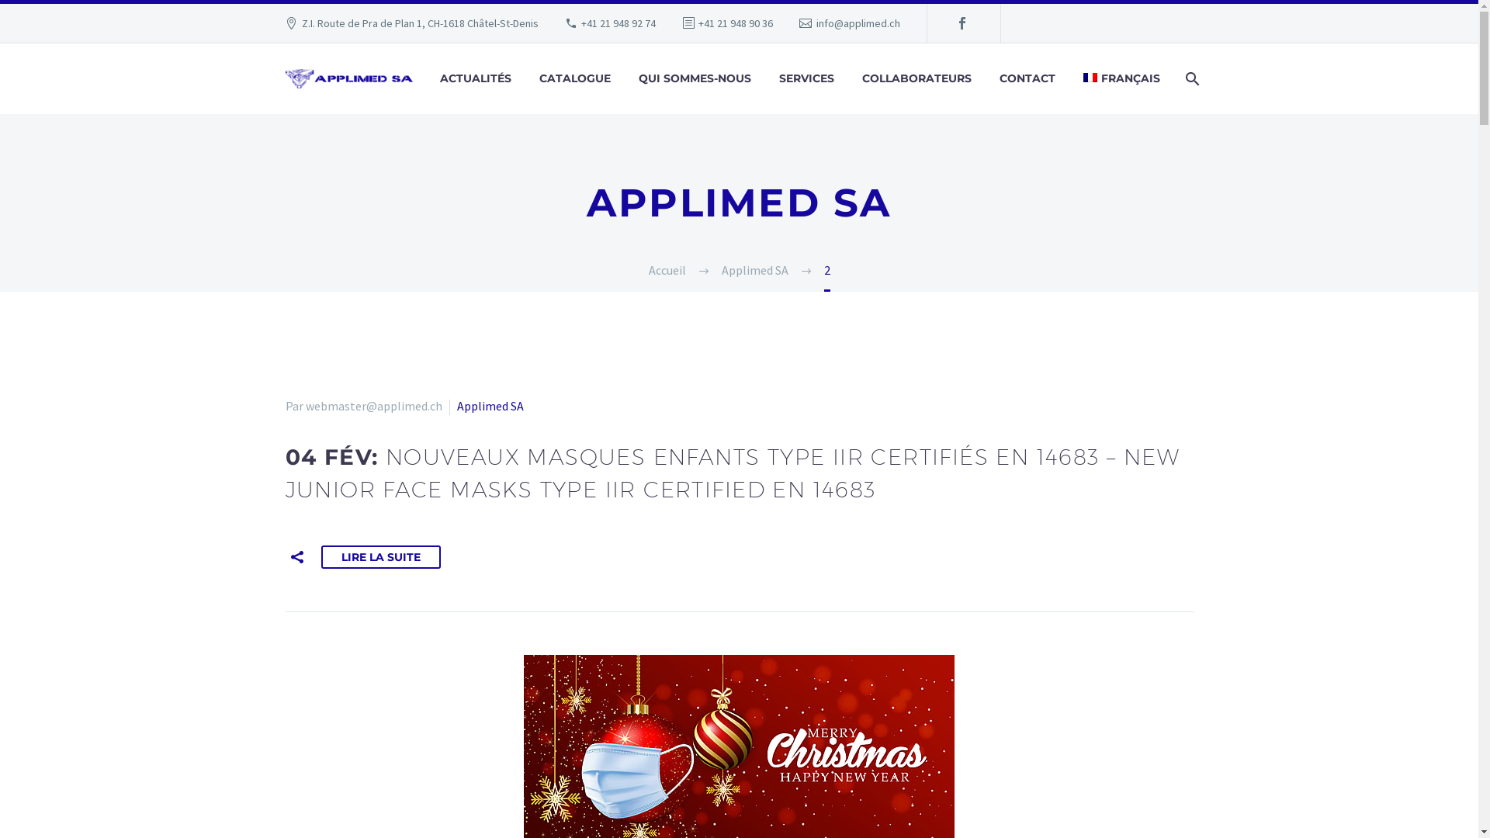 The width and height of the screenshot is (1490, 838). I want to click on QUI SOMMES-NOUS, so click(695, 79).